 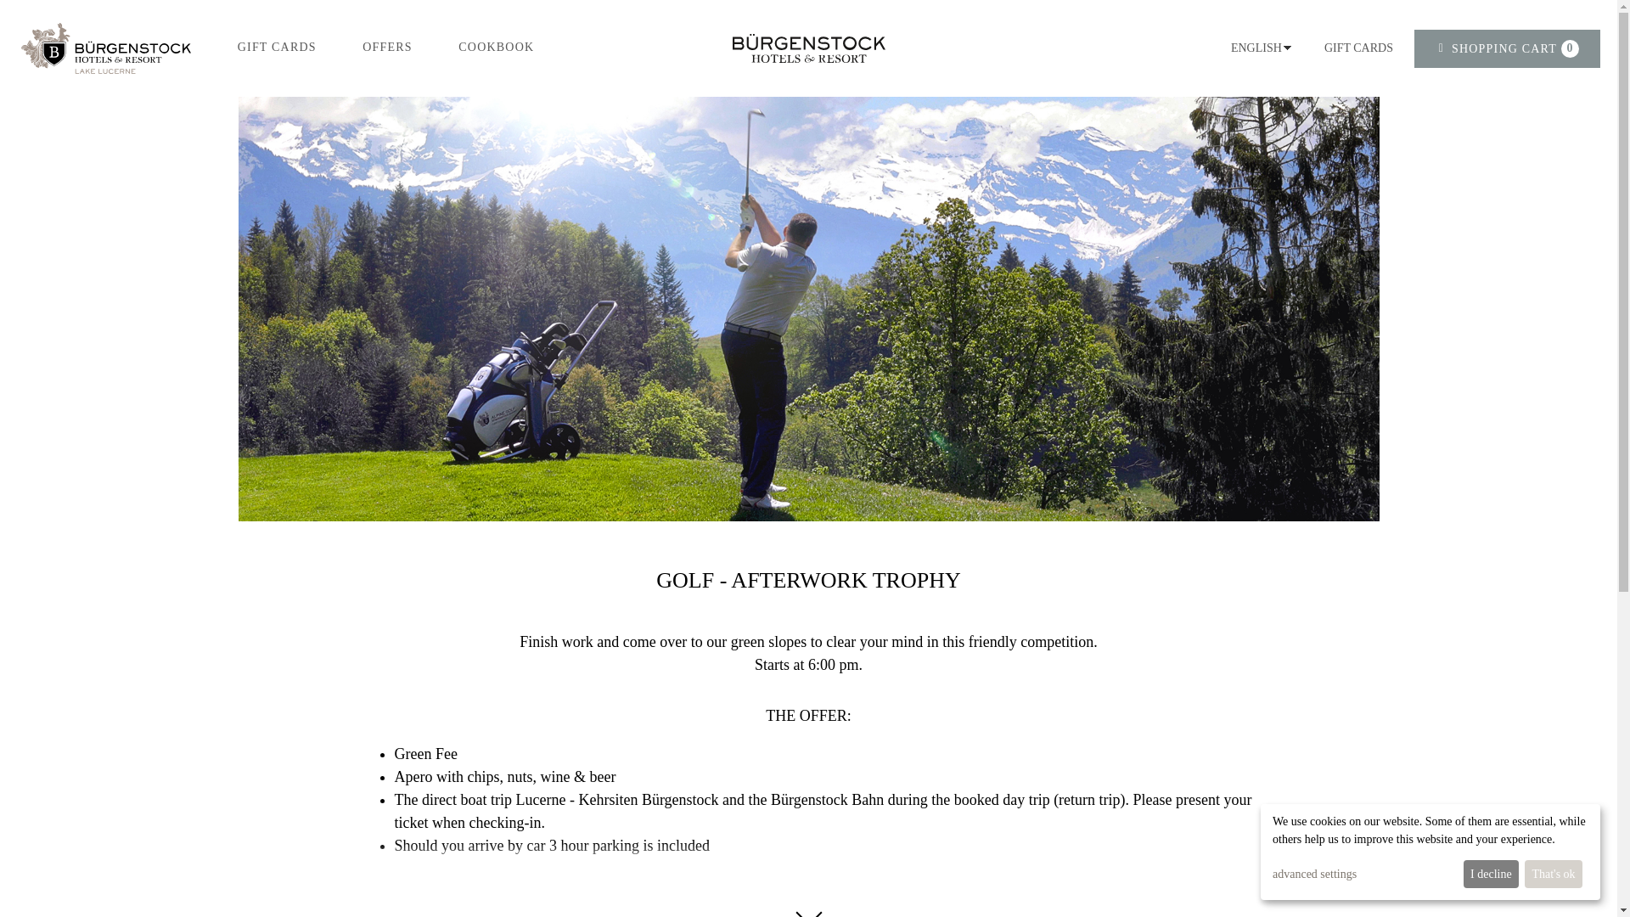 What do you see at coordinates (1508, 48) in the screenshot?
I see `GIFT CARDS` at bounding box center [1508, 48].